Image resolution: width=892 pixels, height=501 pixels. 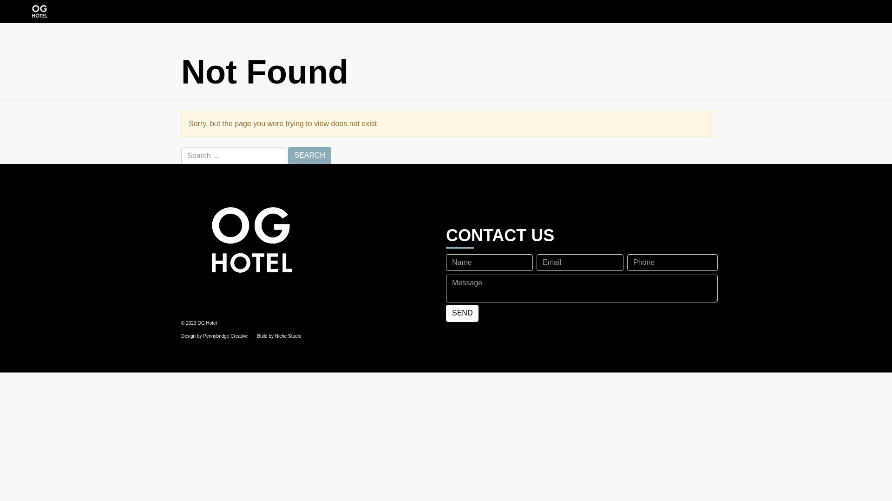 What do you see at coordinates (309, 156) in the screenshot?
I see `Search` at bounding box center [309, 156].